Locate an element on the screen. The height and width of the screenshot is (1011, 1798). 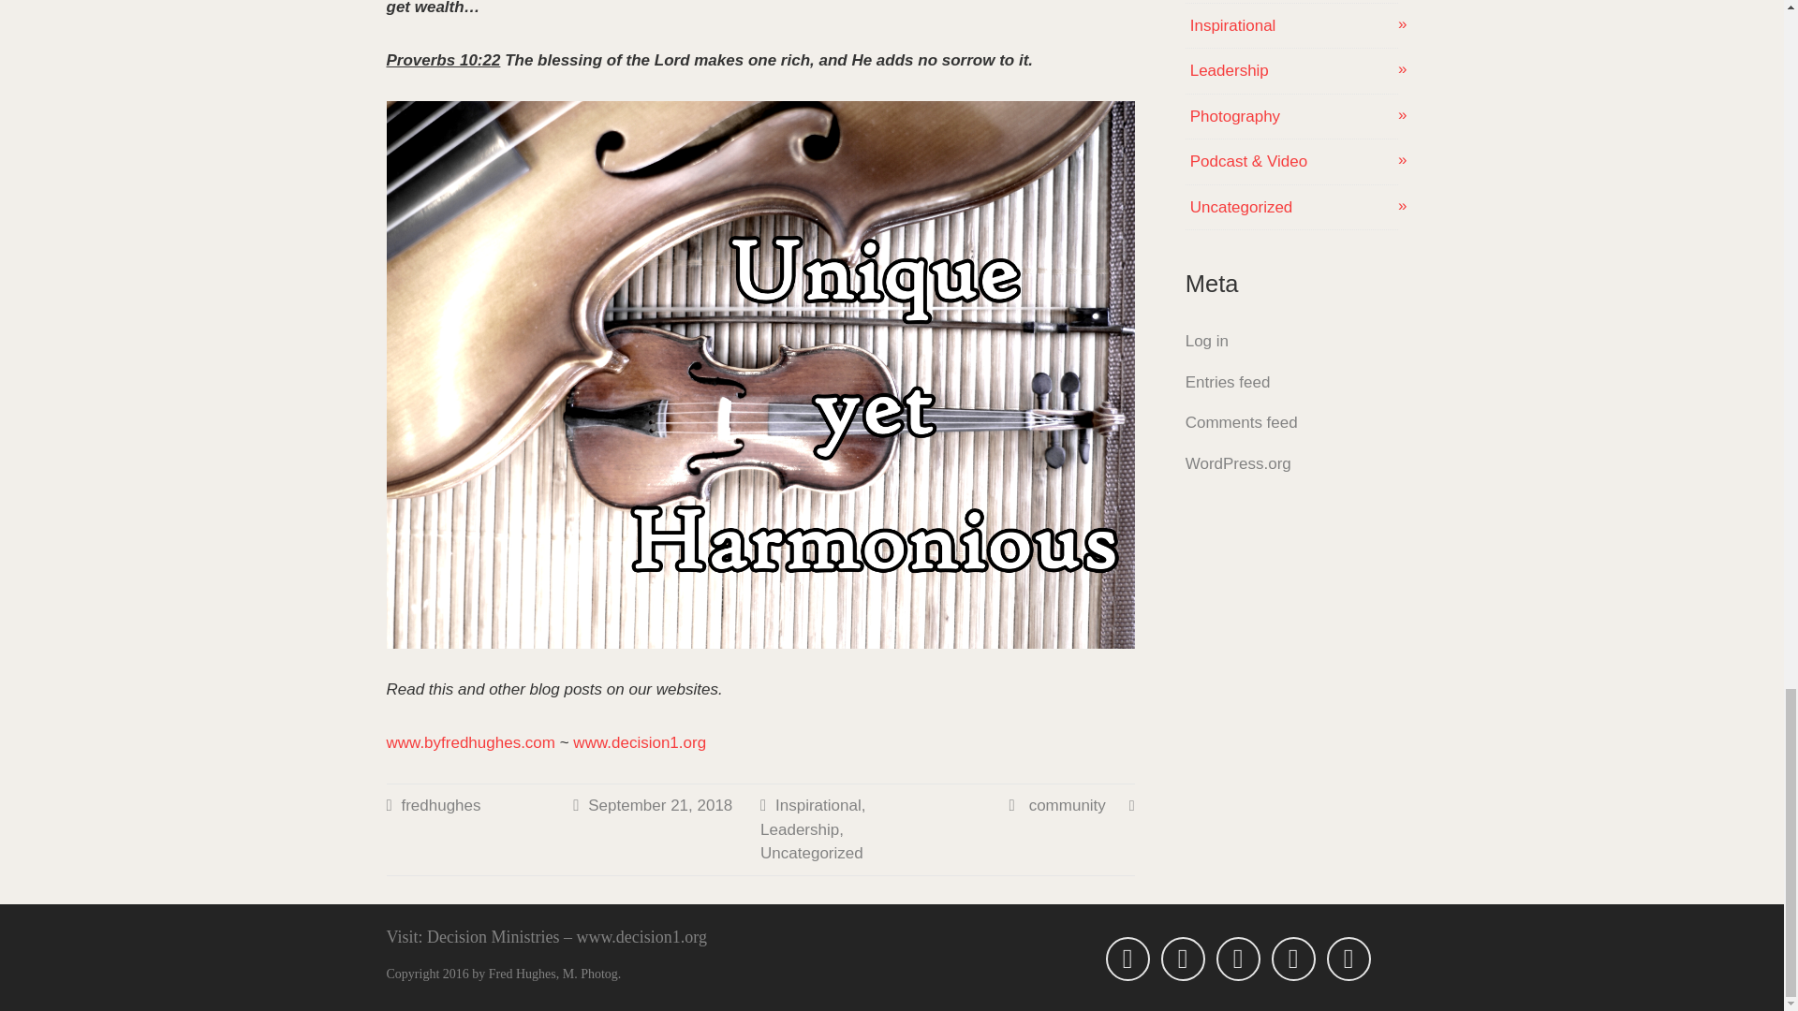
Uncategorized is located at coordinates (811, 853).